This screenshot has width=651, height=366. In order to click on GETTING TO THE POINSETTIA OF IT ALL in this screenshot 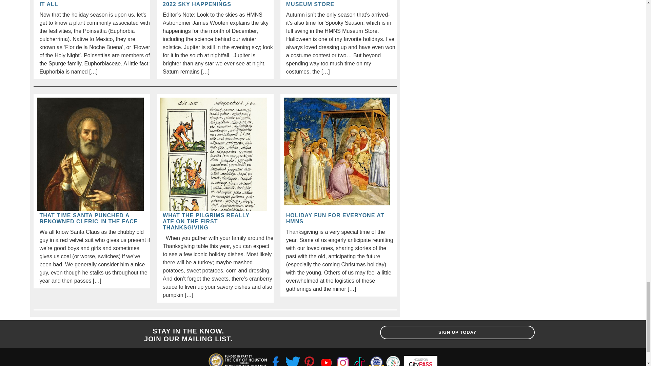, I will do `click(89, 3)`.